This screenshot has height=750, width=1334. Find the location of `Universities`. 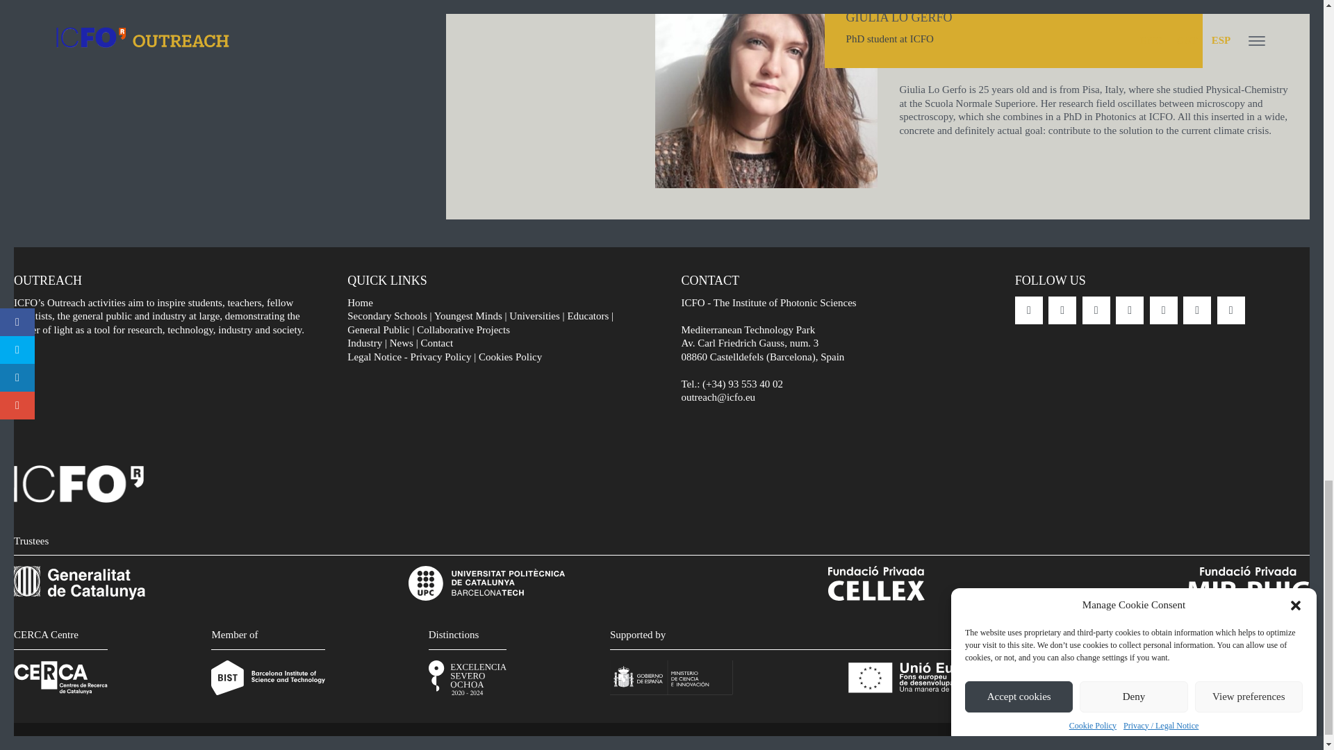

Universities is located at coordinates (535, 316).